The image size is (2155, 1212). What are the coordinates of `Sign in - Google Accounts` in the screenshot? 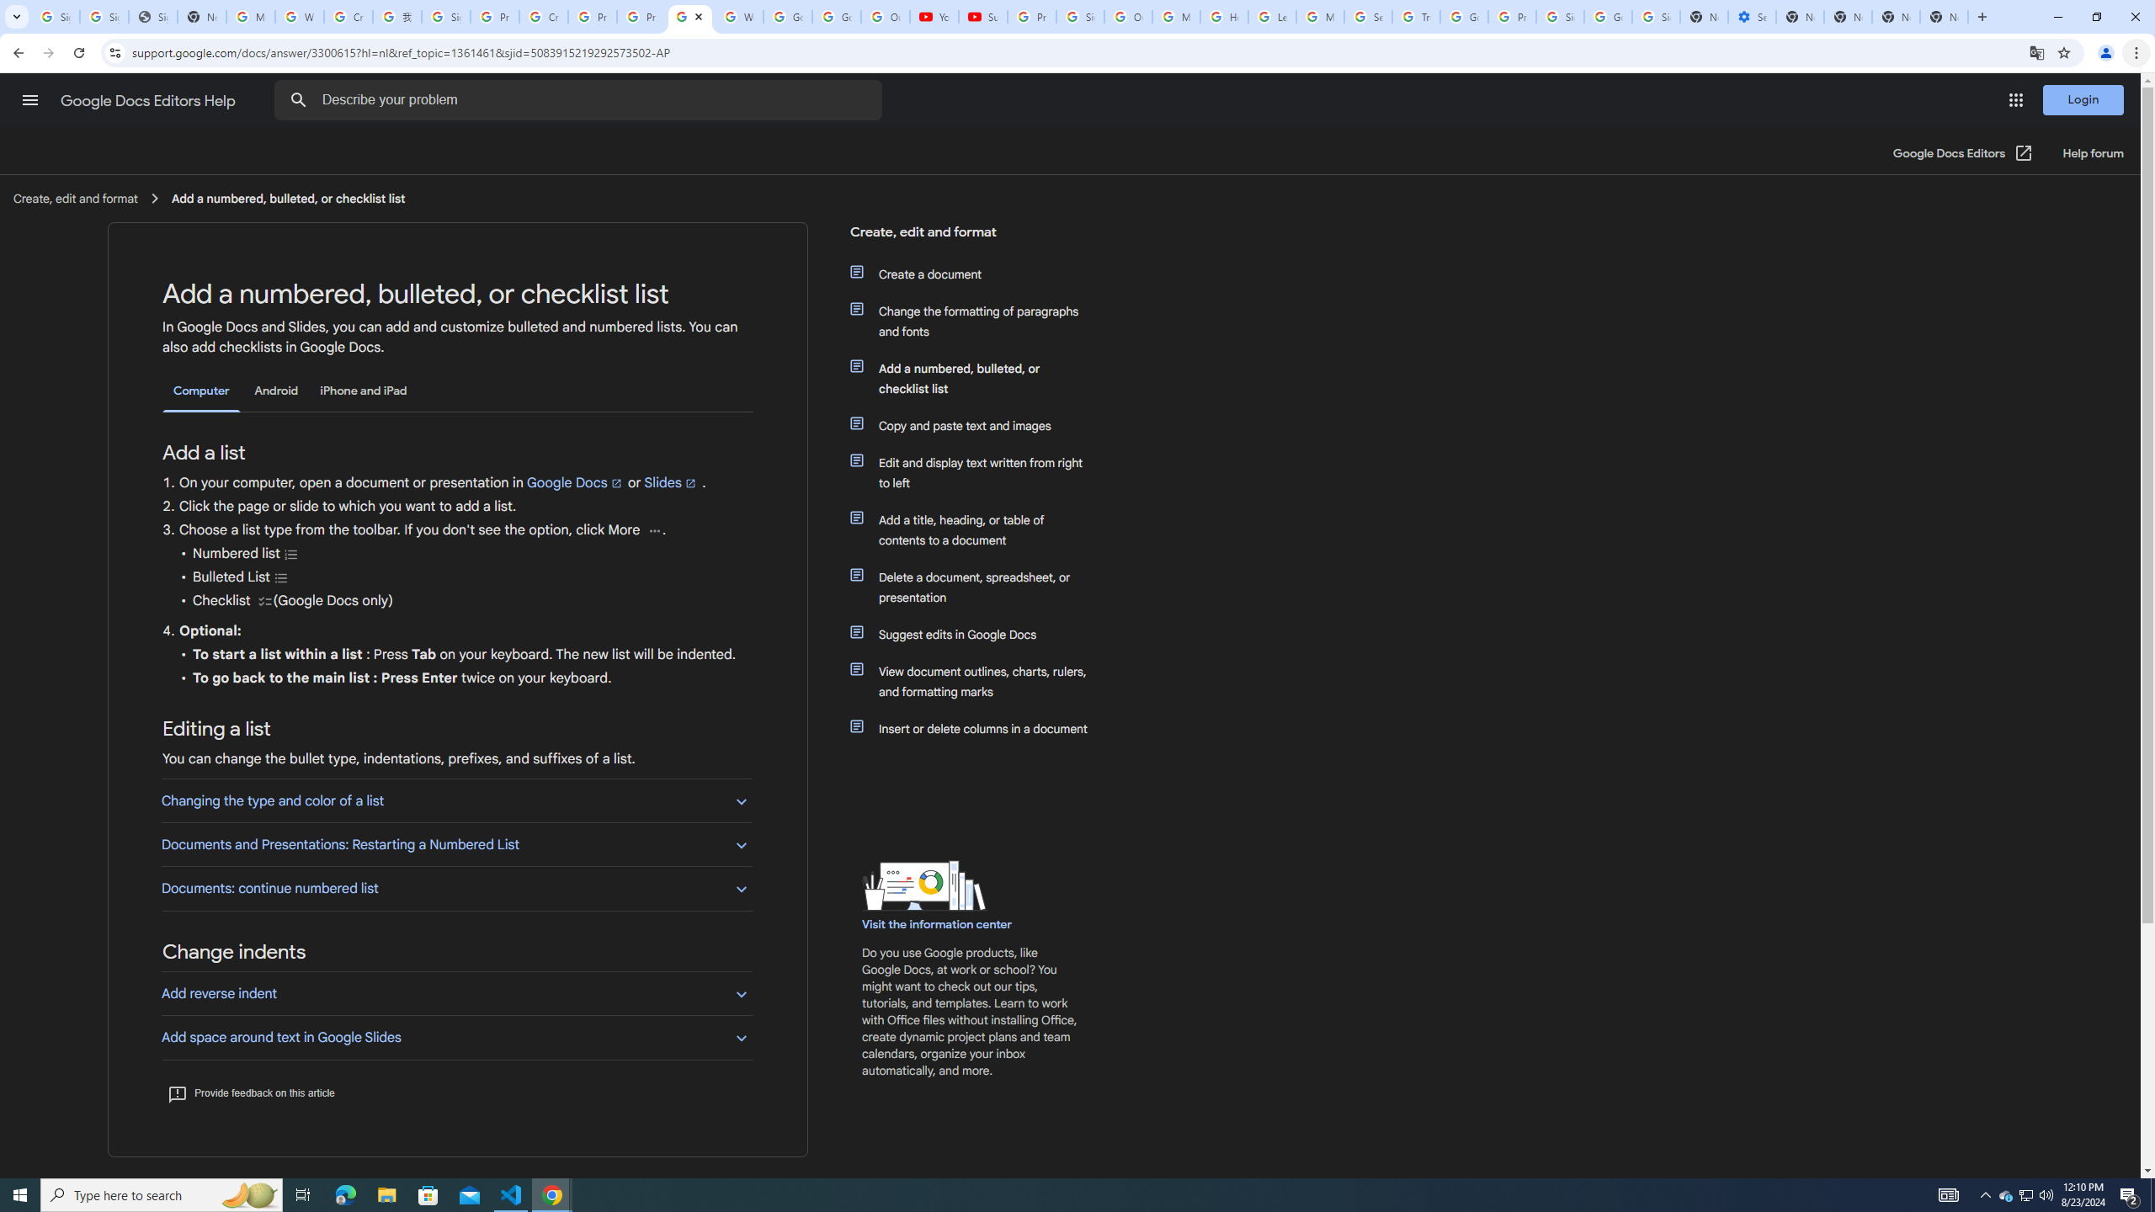 It's located at (446, 17).